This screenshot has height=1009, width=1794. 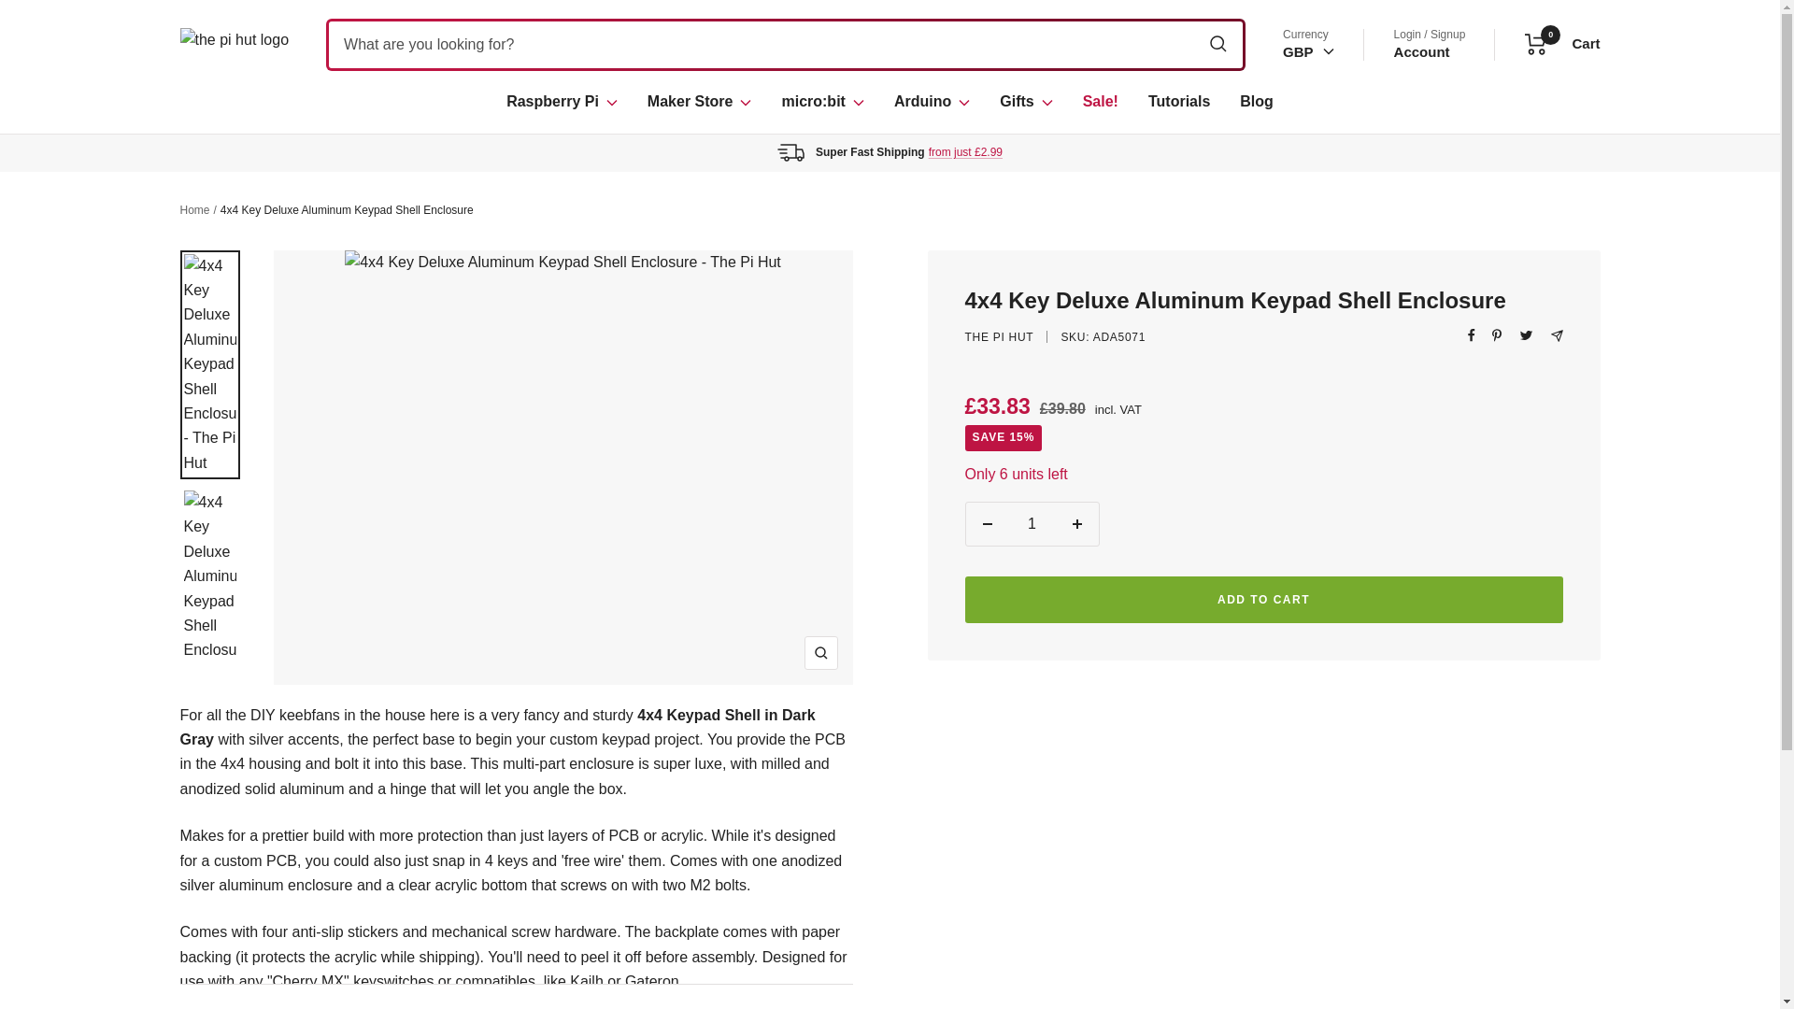 I want to click on Gifts, so click(x=1025, y=102).